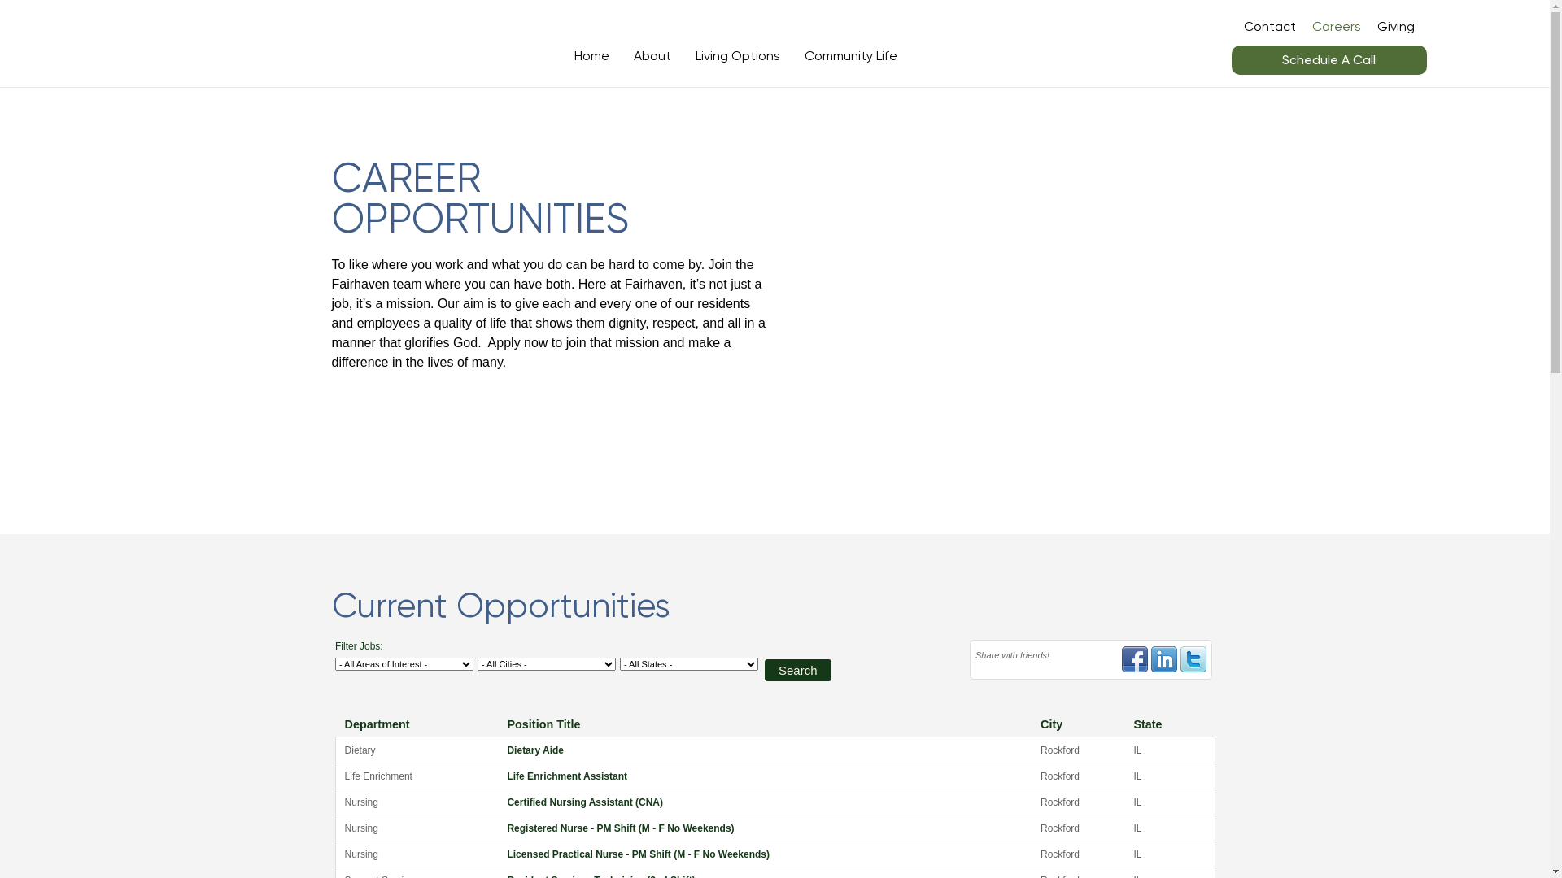  Describe the element at coordinates (1396, 27) in the screenshot. I see `Giving` at that location.